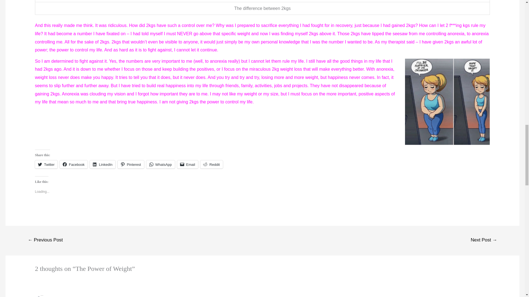 This screenshot has width=529, height=297. Describe the element at coordinates (102, 164) in the screenshot. I see `Click to share on LinkedIn` at that location.